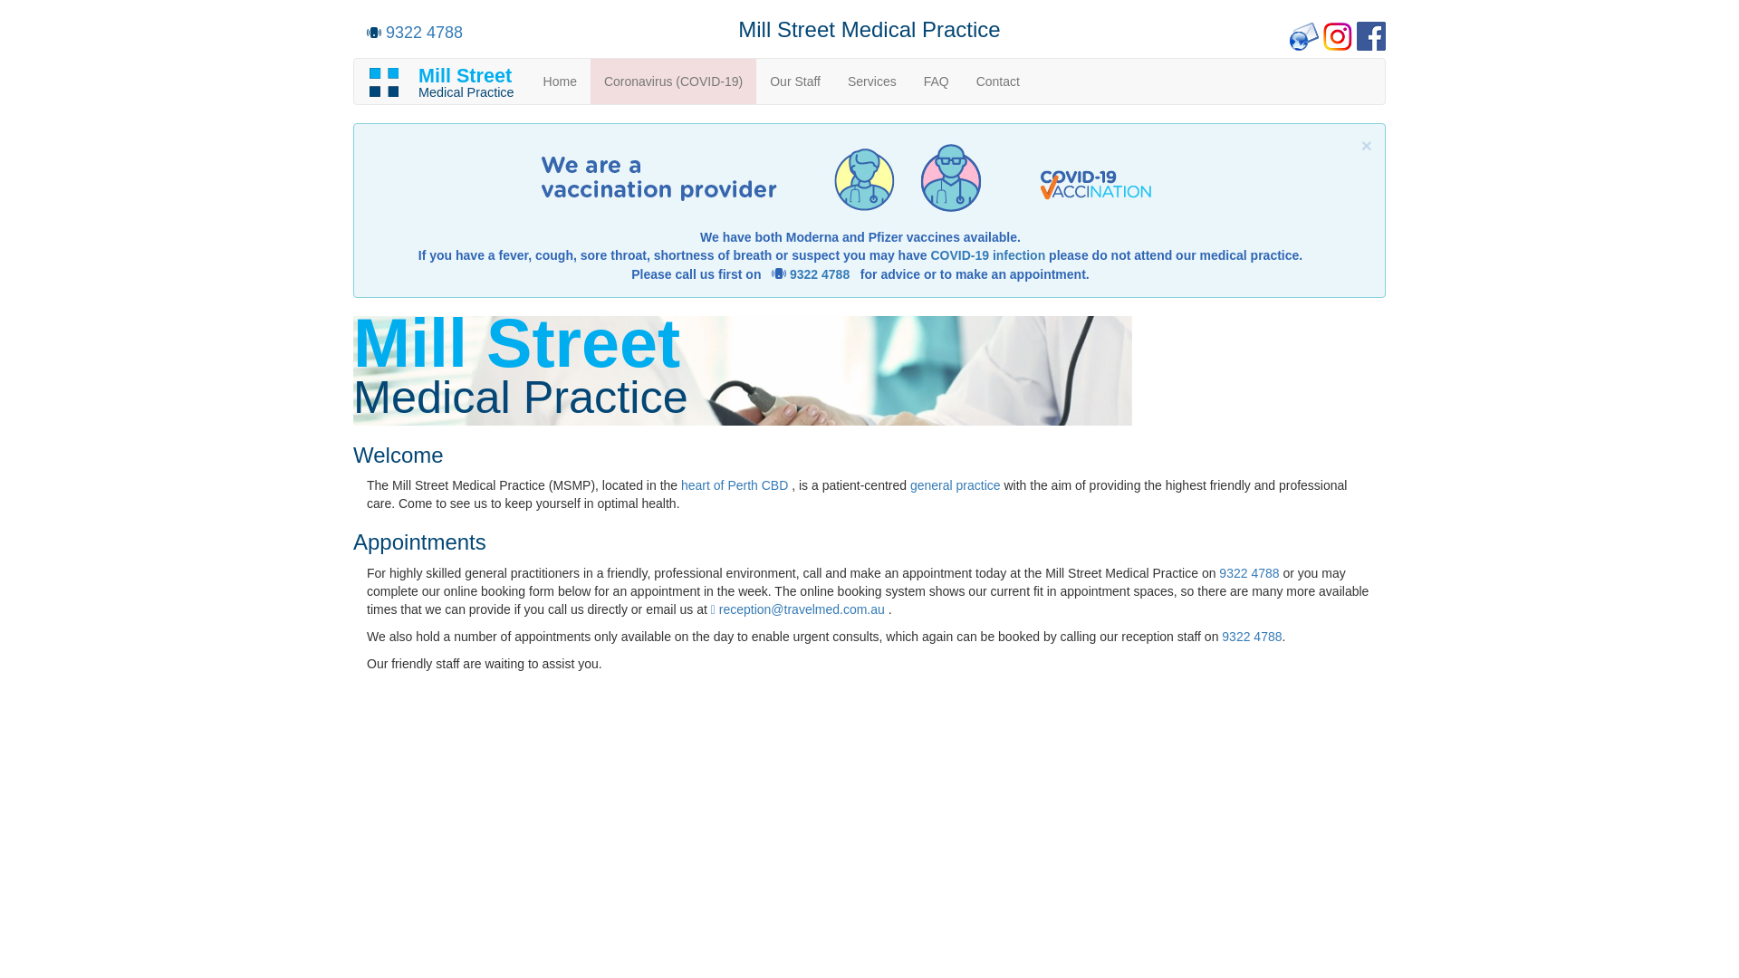 The image size is (1739, 978). What do you see at coordinates (798, 609) in the screenshot?
I see `reception@travelmed.com.au` at bounding box center [798, 609].